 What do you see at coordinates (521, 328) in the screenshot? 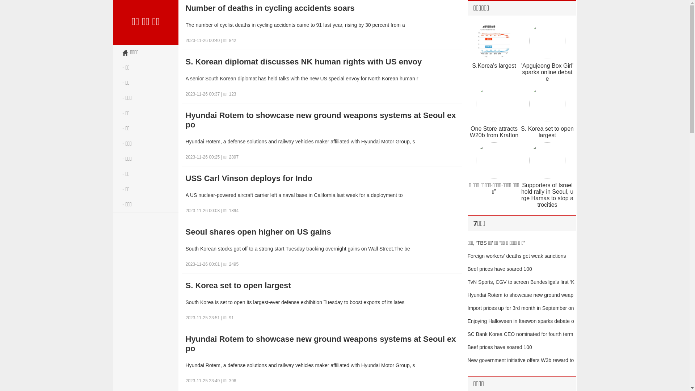
I see `Enjoying Halloween in Itaewon sparks debate online` at bounding box center [521, 328].